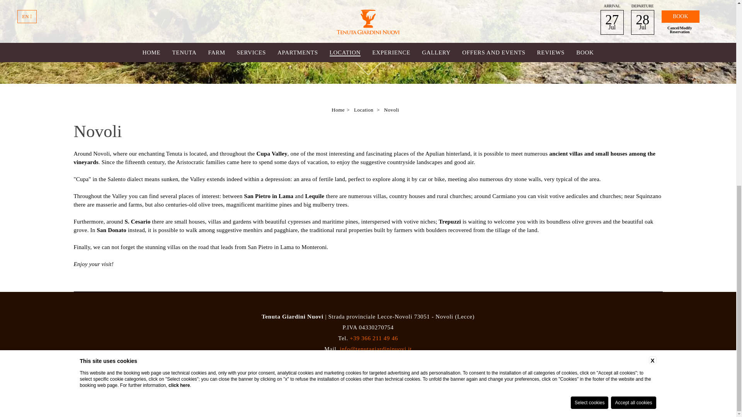 The width and height of the screenshot is (742, 417). I want to click on Location, so click(363, 110).